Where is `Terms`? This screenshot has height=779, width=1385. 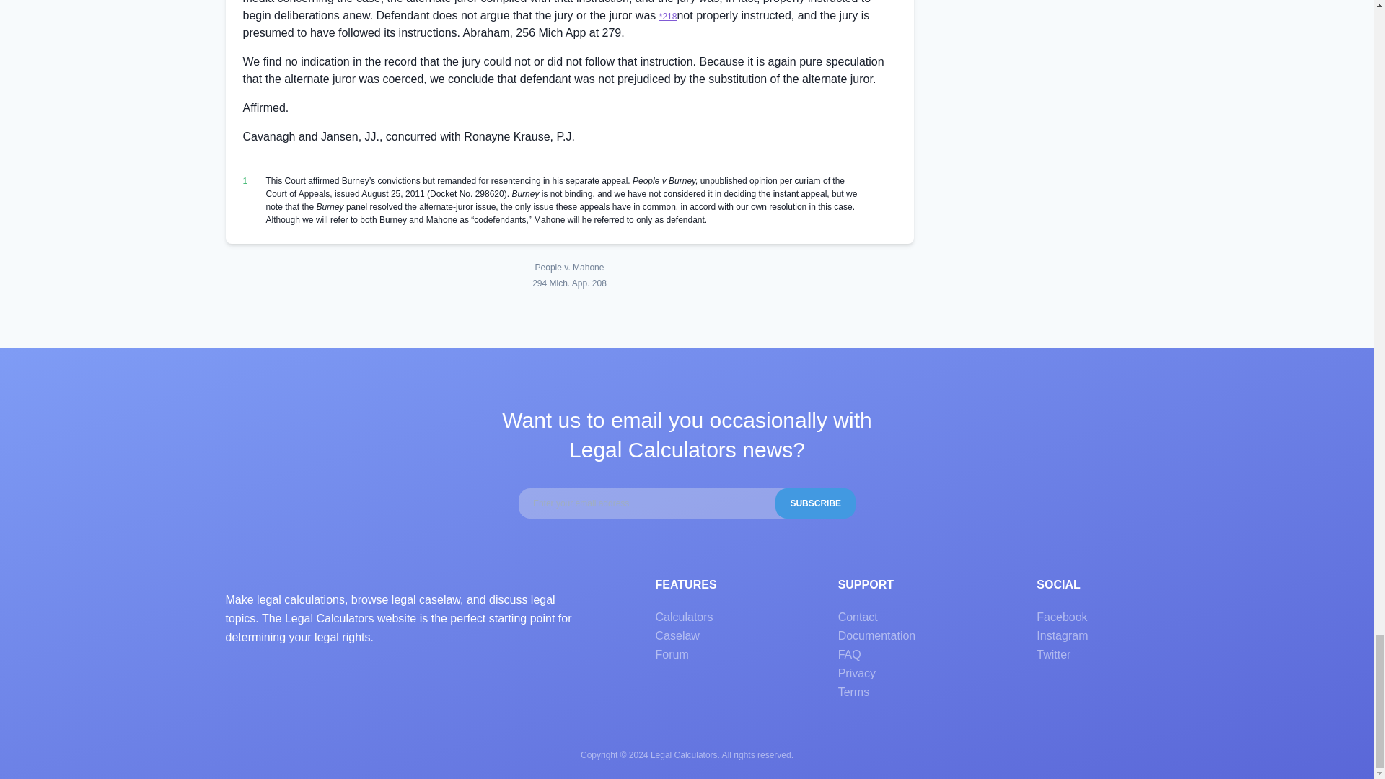 Terms is located at coordinates (853, 692).